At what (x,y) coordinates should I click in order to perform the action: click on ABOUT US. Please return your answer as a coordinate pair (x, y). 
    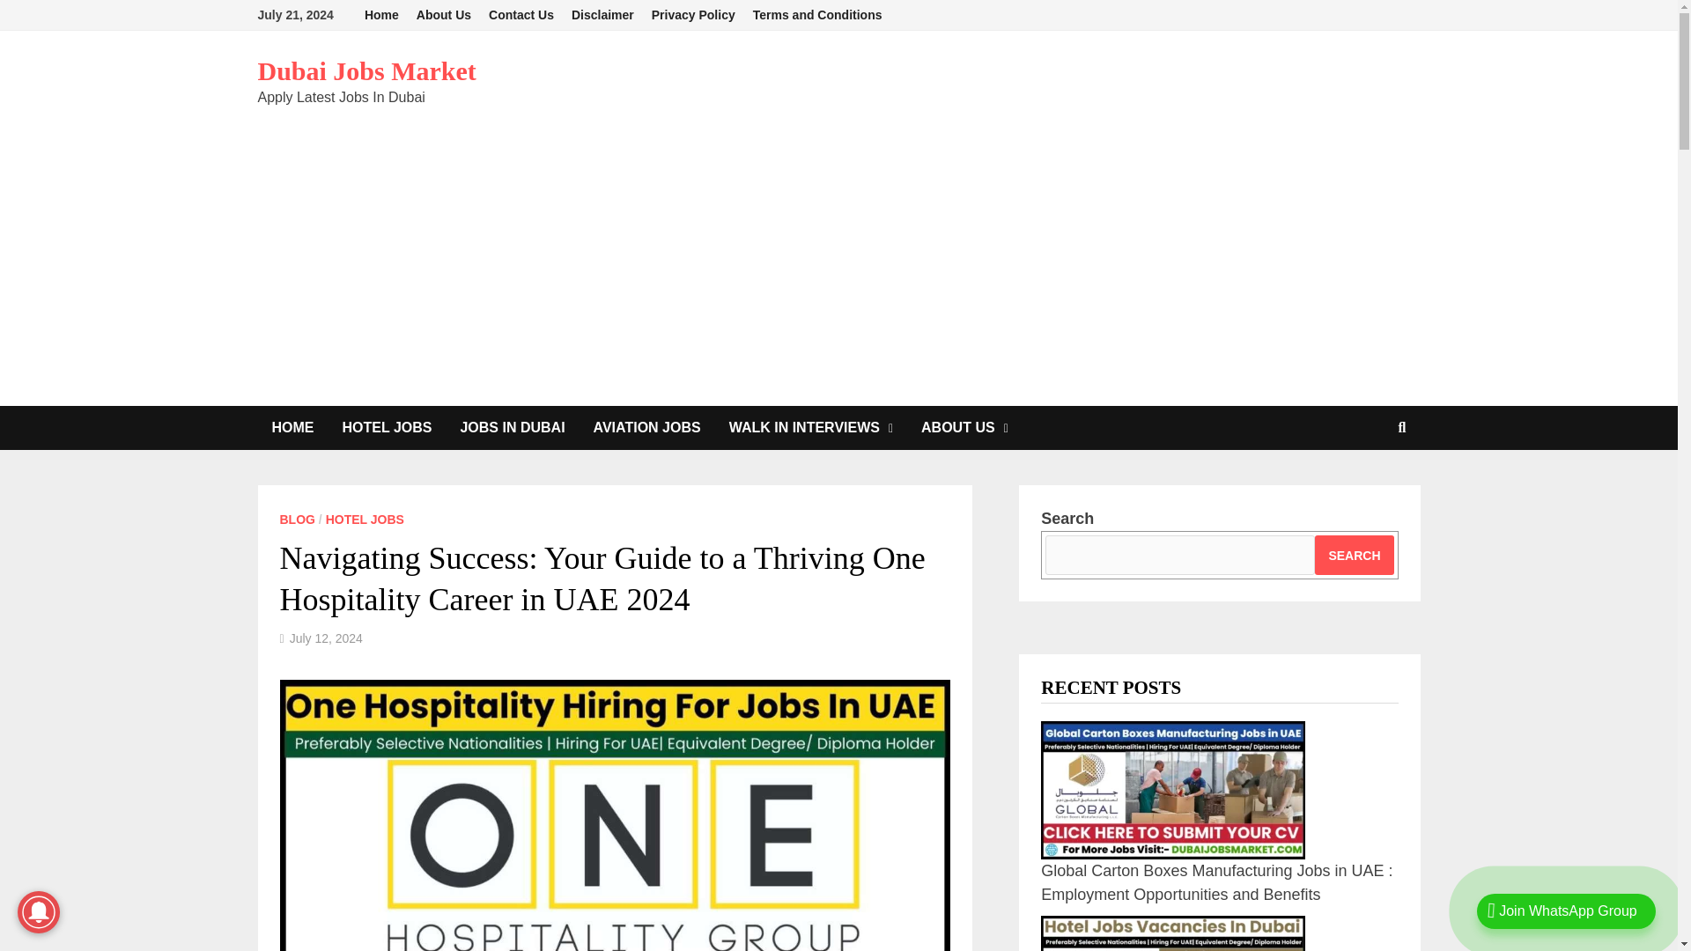
    Looking at the image, I should click on (964, 428).